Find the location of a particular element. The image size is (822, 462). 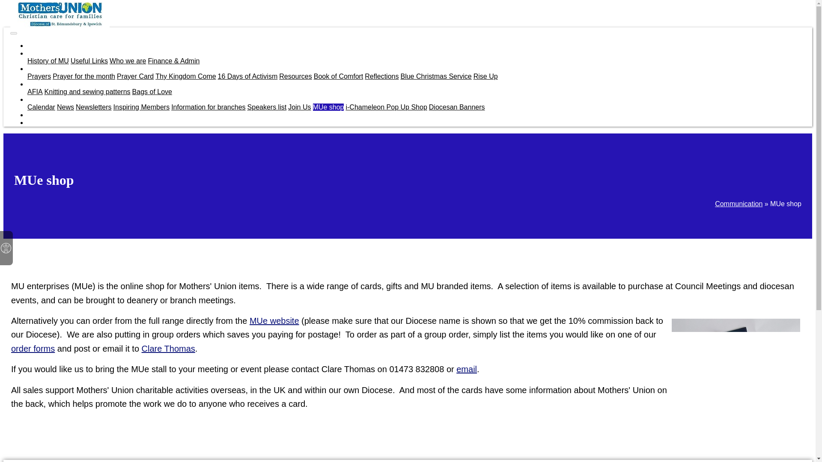

MUe shop is located at coordinates (329, 107).